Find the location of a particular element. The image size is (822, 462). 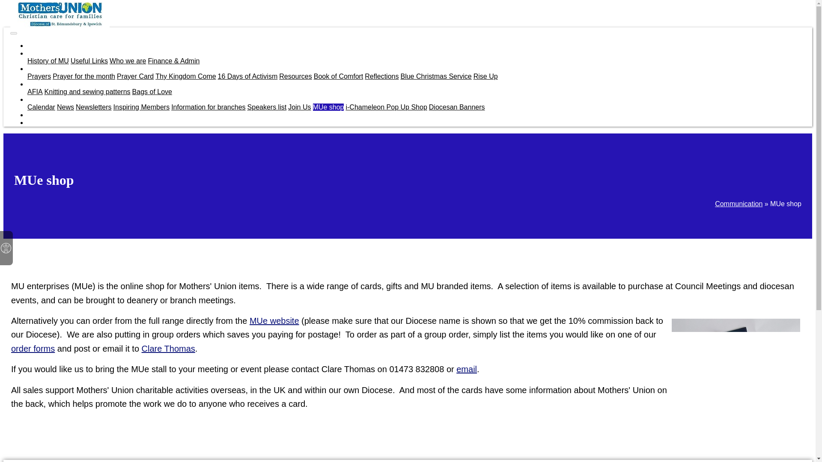

MUe shop is located at coordinates (329, 107).